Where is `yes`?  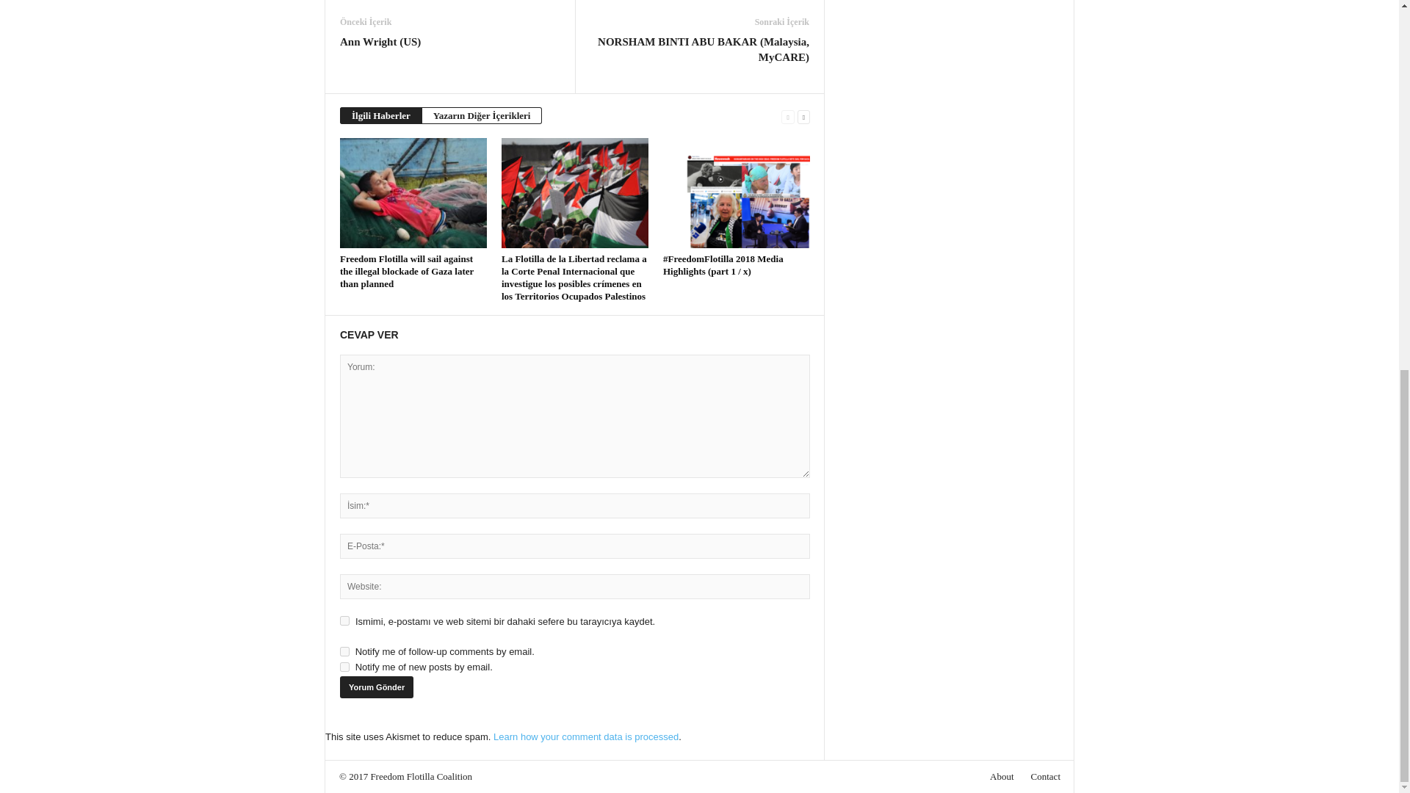 yes is located at coordinates (344, 621).